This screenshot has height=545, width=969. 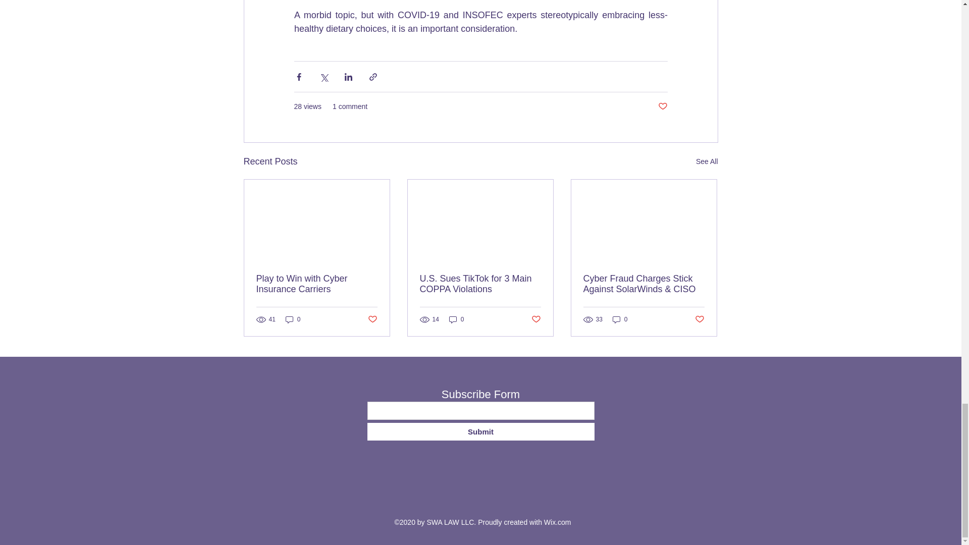 What do you see at coordinates (317, 284) in the screenshot?
I see `Play to Win with Cyber Insurance Carriers` at bounding box center [317, 284].